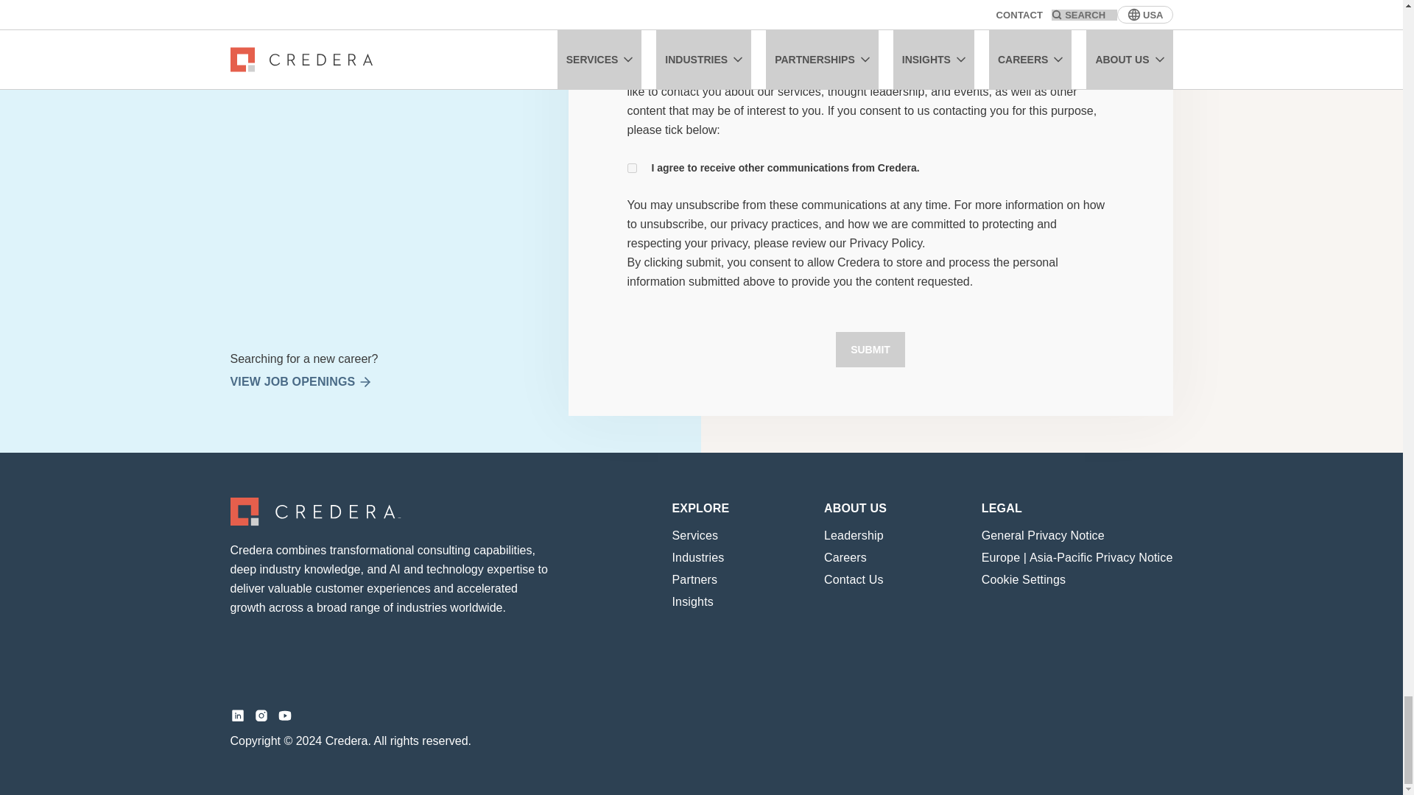  I want to click on Instagram, so click(261, 715).